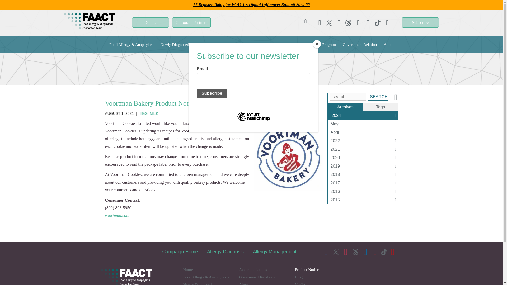  I want to click on visit our TikTok page, so click(385, 245).